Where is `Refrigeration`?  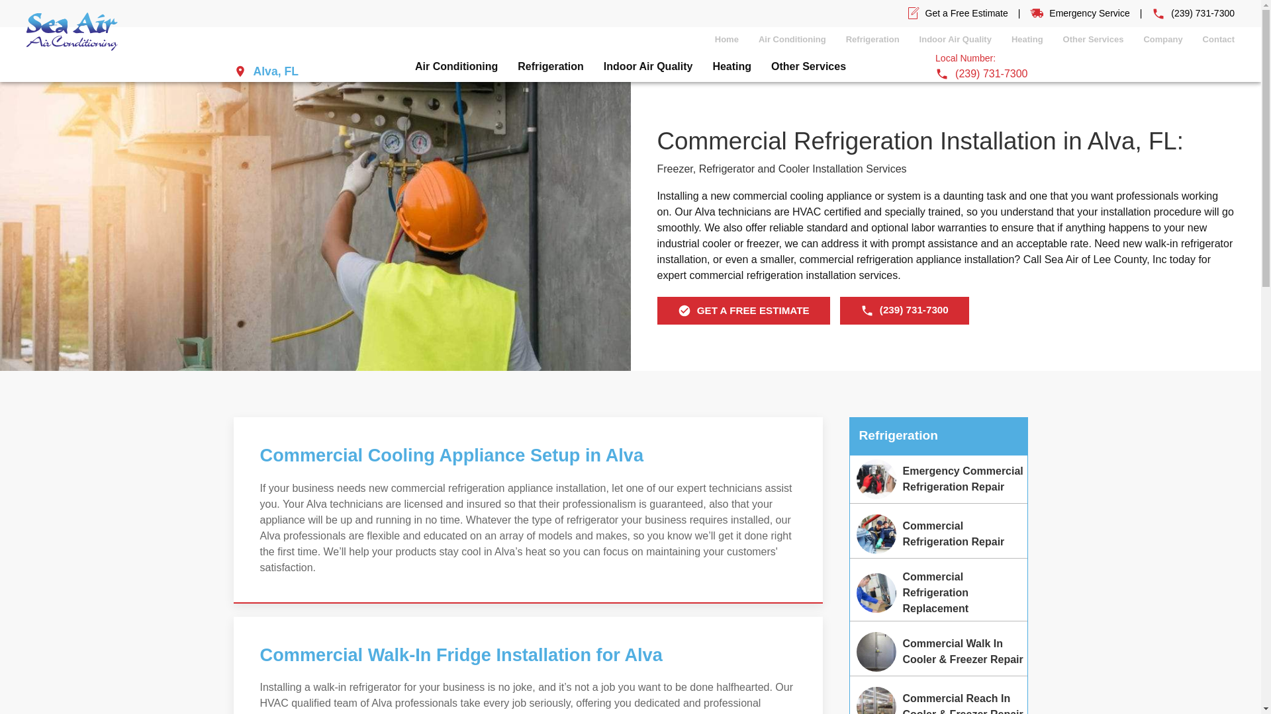 Refrigeration is located at coordinates (872, 39).